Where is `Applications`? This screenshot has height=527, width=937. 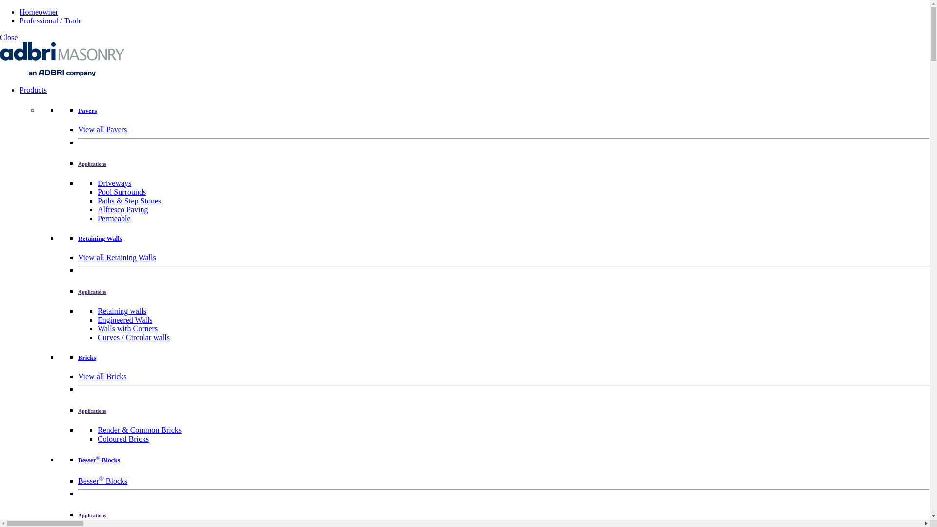
Applications is located at coordinates (92, 292).